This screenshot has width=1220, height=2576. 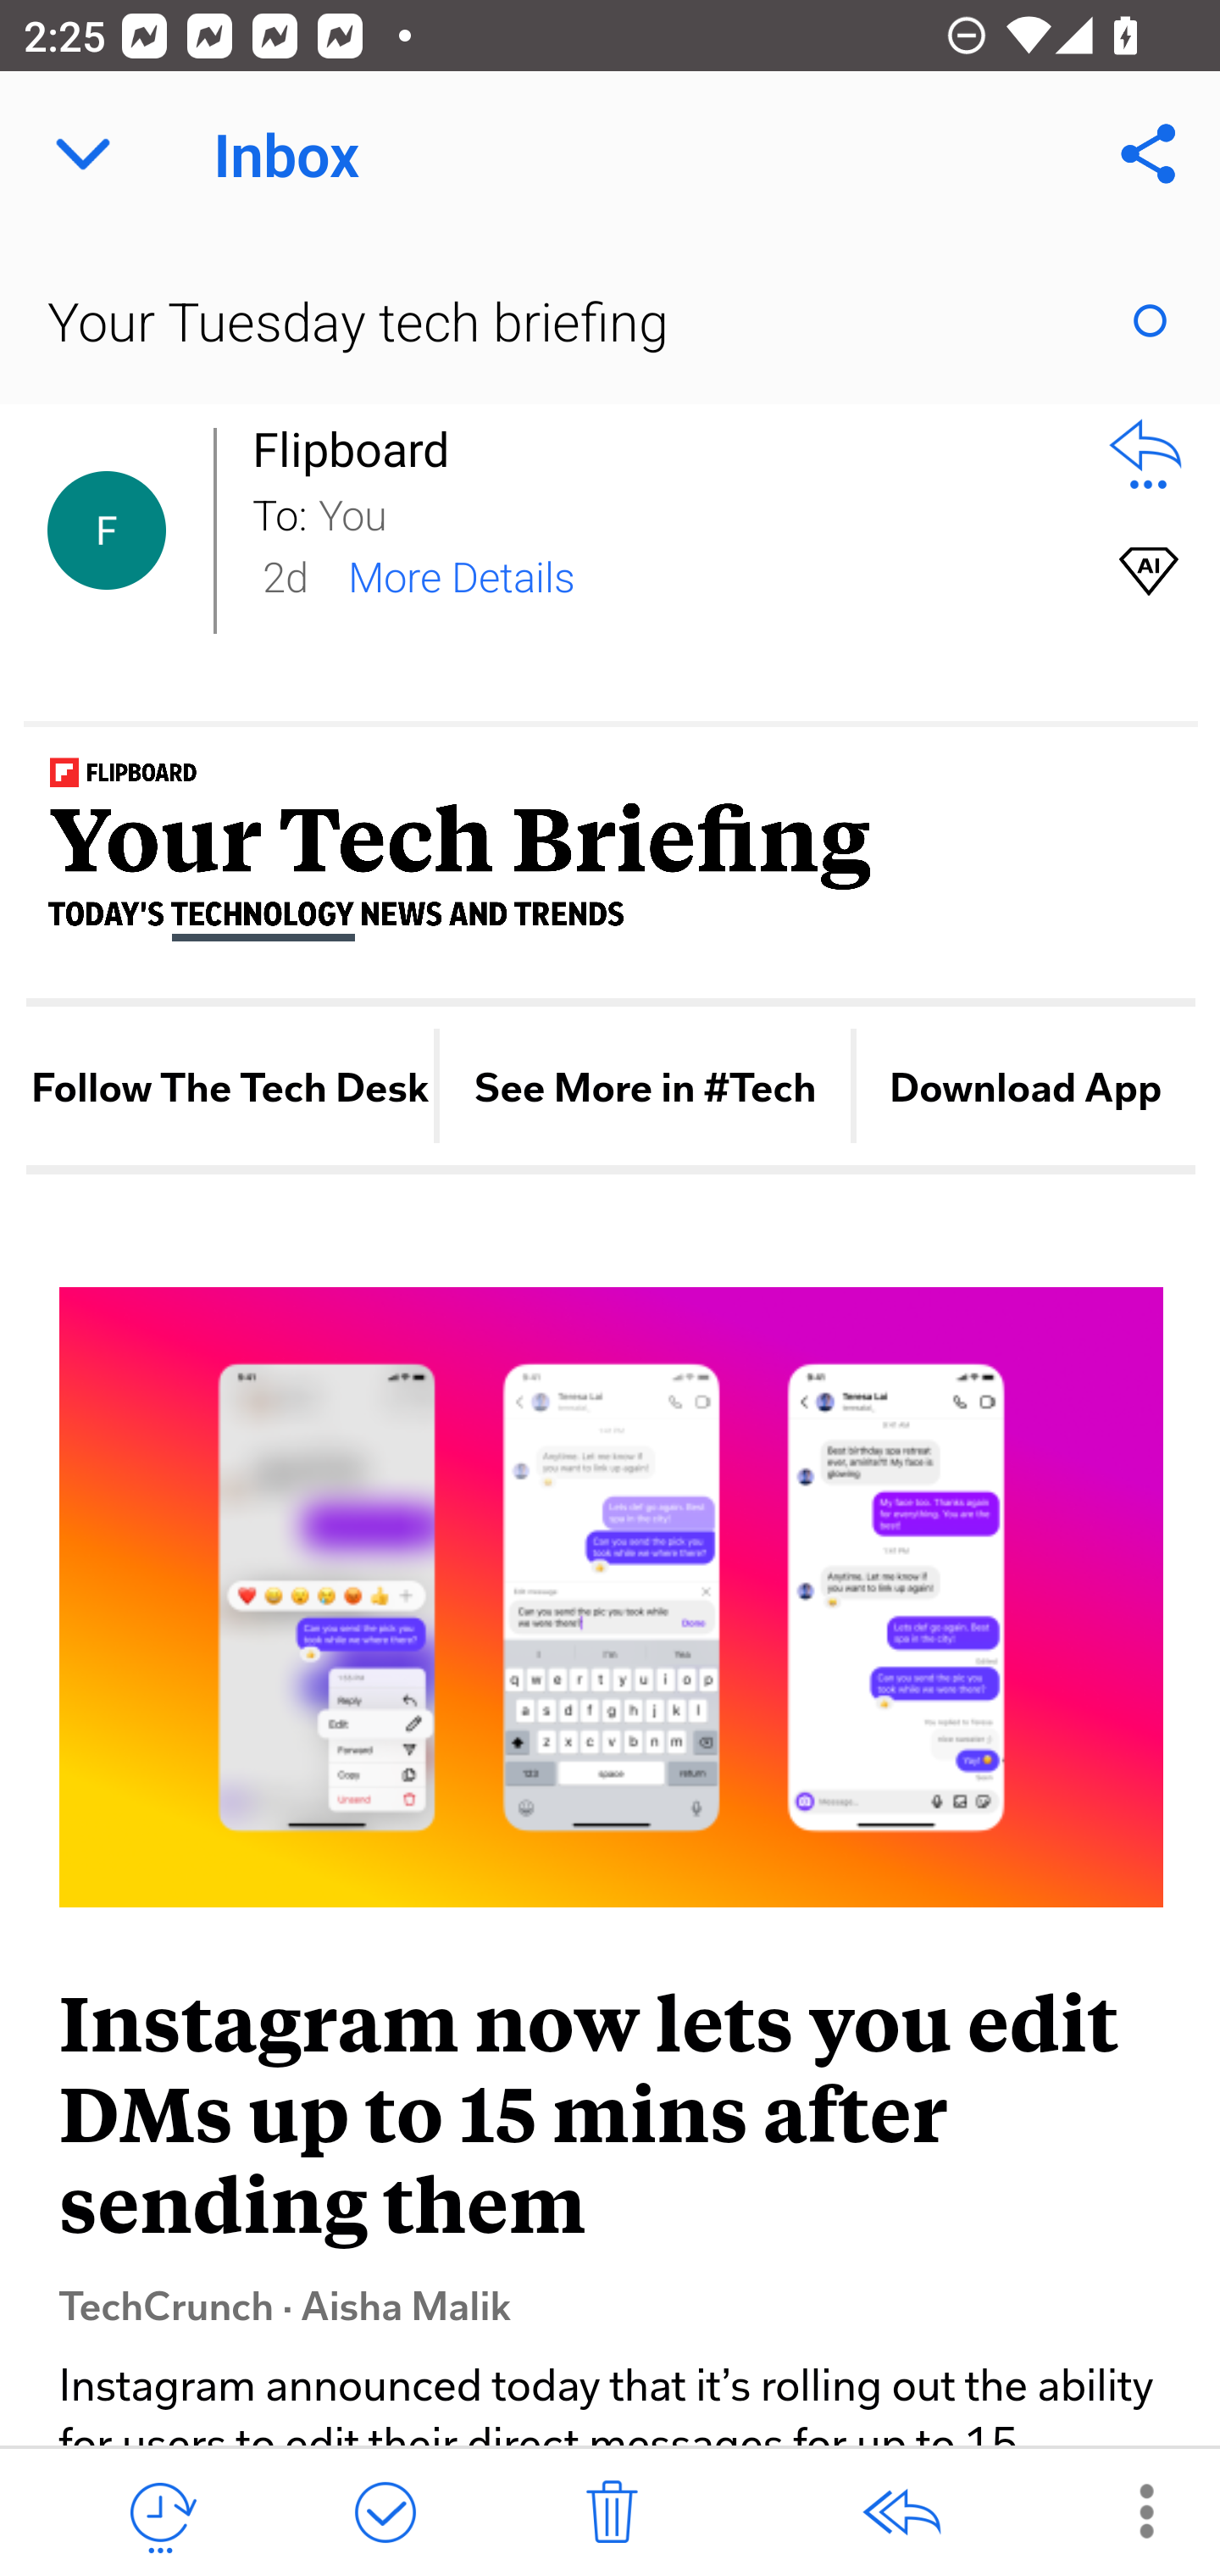 I want to click on Share, so click(x=1149, y=154).